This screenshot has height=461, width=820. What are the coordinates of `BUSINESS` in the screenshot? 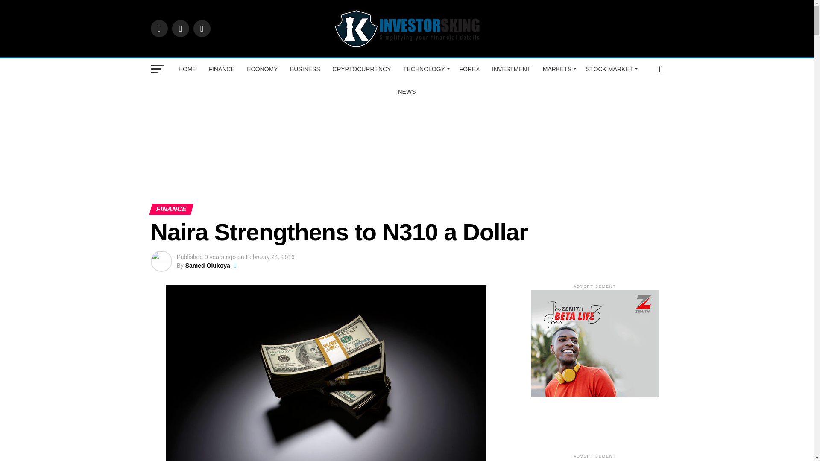 It's located at (305, 69).